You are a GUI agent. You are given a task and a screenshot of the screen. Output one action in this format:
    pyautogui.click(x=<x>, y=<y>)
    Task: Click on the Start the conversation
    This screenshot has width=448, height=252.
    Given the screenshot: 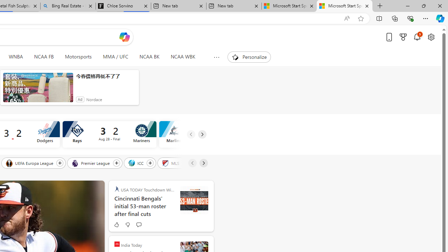 What is the action you would take?
    pyautogui.click(x=139, y=225)
    